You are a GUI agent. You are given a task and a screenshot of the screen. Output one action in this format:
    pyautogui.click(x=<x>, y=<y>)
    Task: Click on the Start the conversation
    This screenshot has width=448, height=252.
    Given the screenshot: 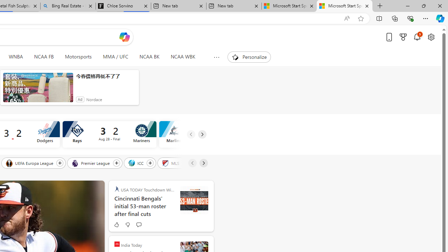 What is the action you would take?
    pyautogui.click(x=139, y=225)
    